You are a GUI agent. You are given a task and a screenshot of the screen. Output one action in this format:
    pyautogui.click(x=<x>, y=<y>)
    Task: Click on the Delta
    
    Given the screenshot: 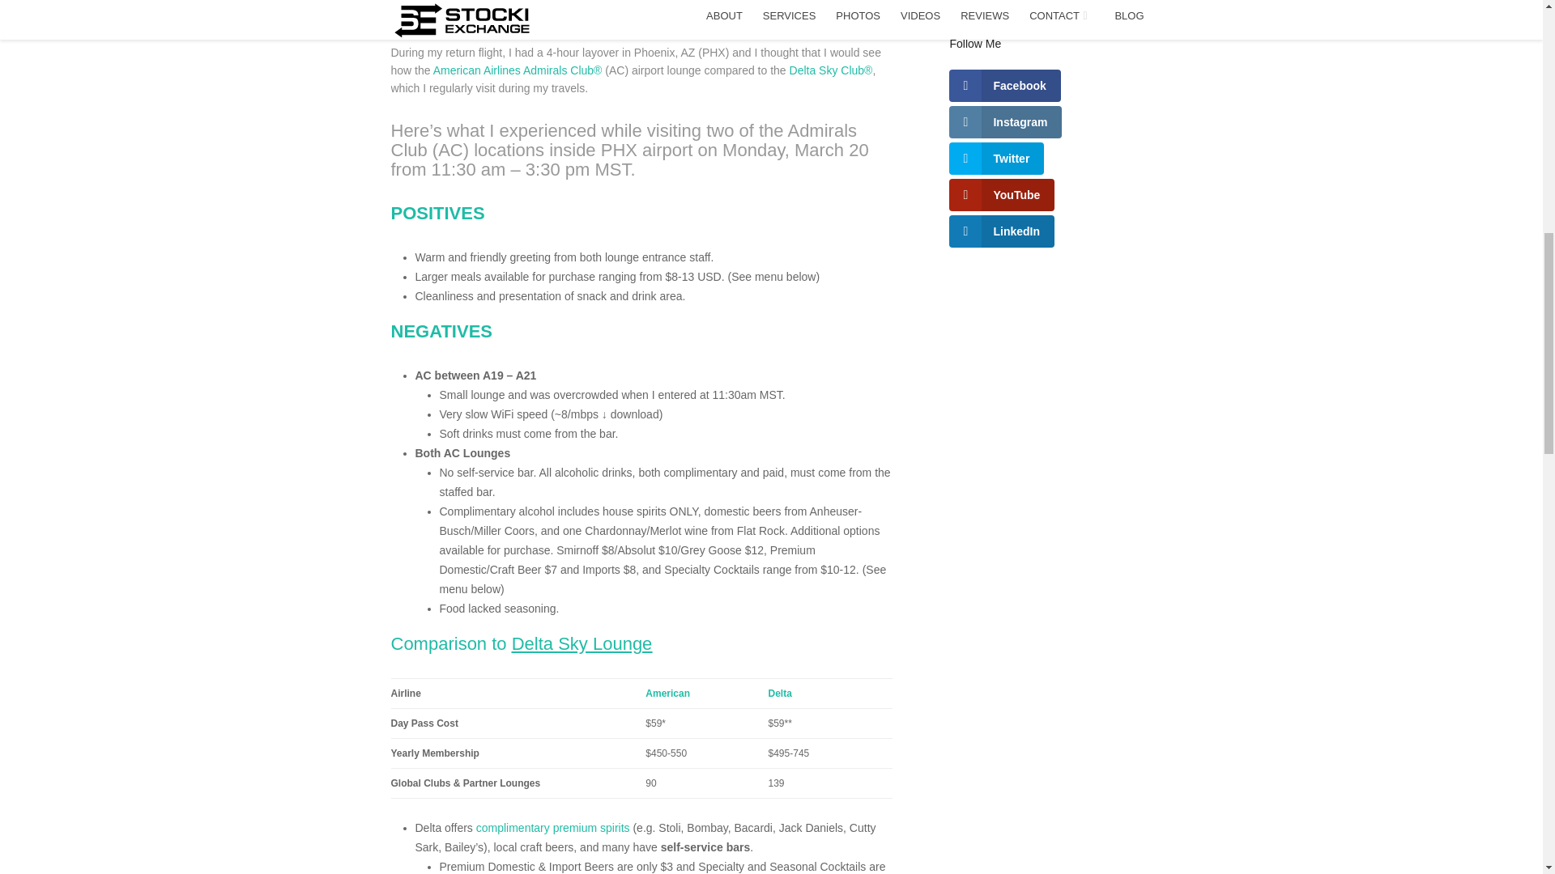 What is the action you would take?
    pyautogui.click(x=779, y=693)
    